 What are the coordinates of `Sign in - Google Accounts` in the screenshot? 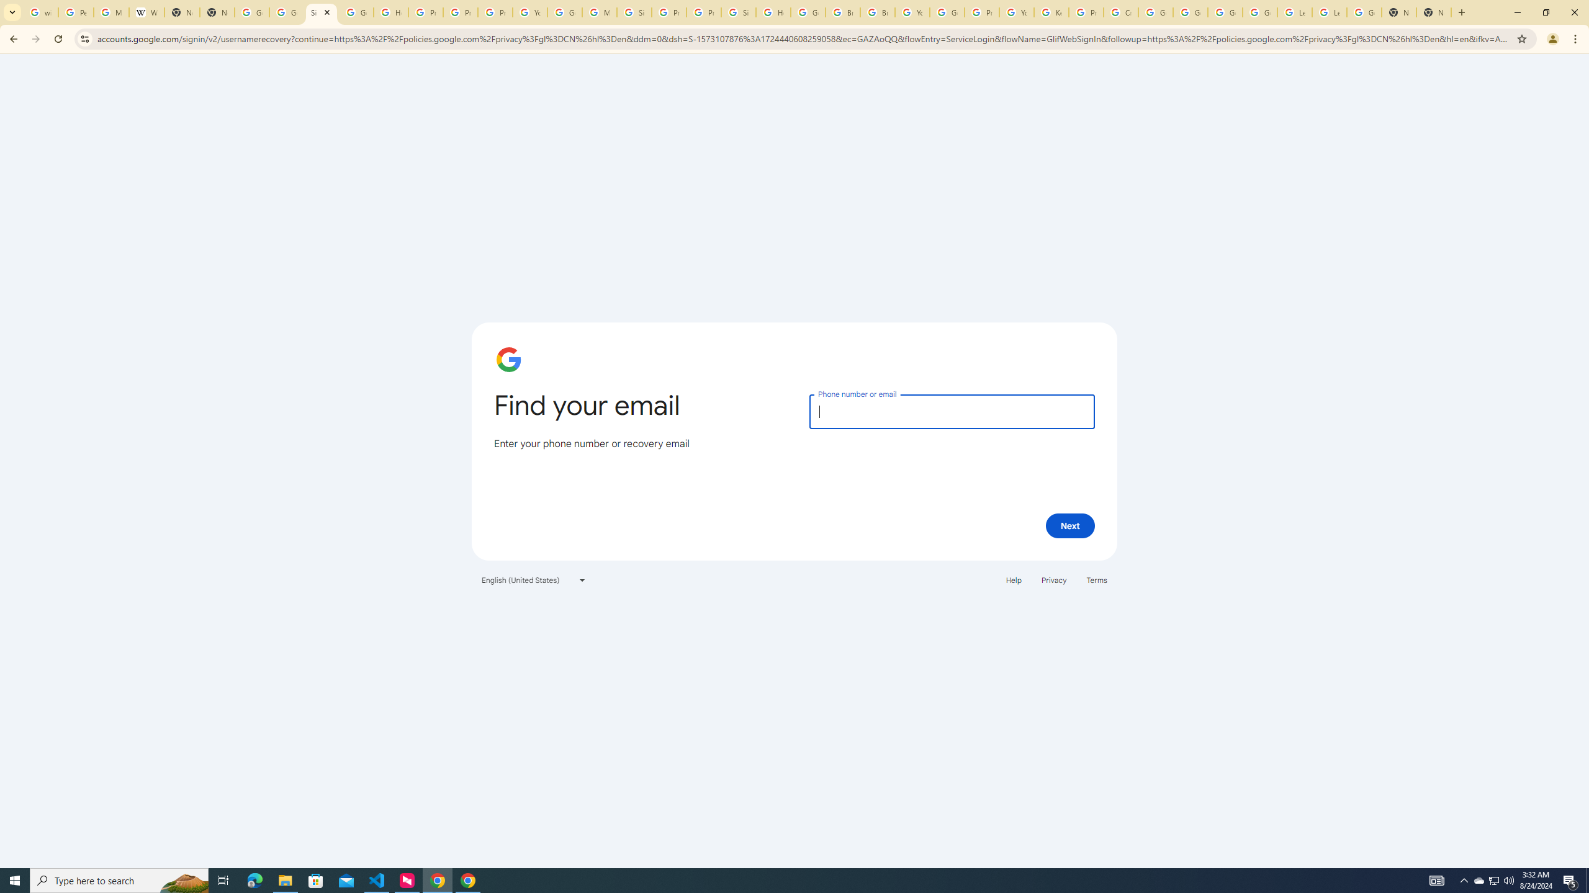 It's located at (634, 12).